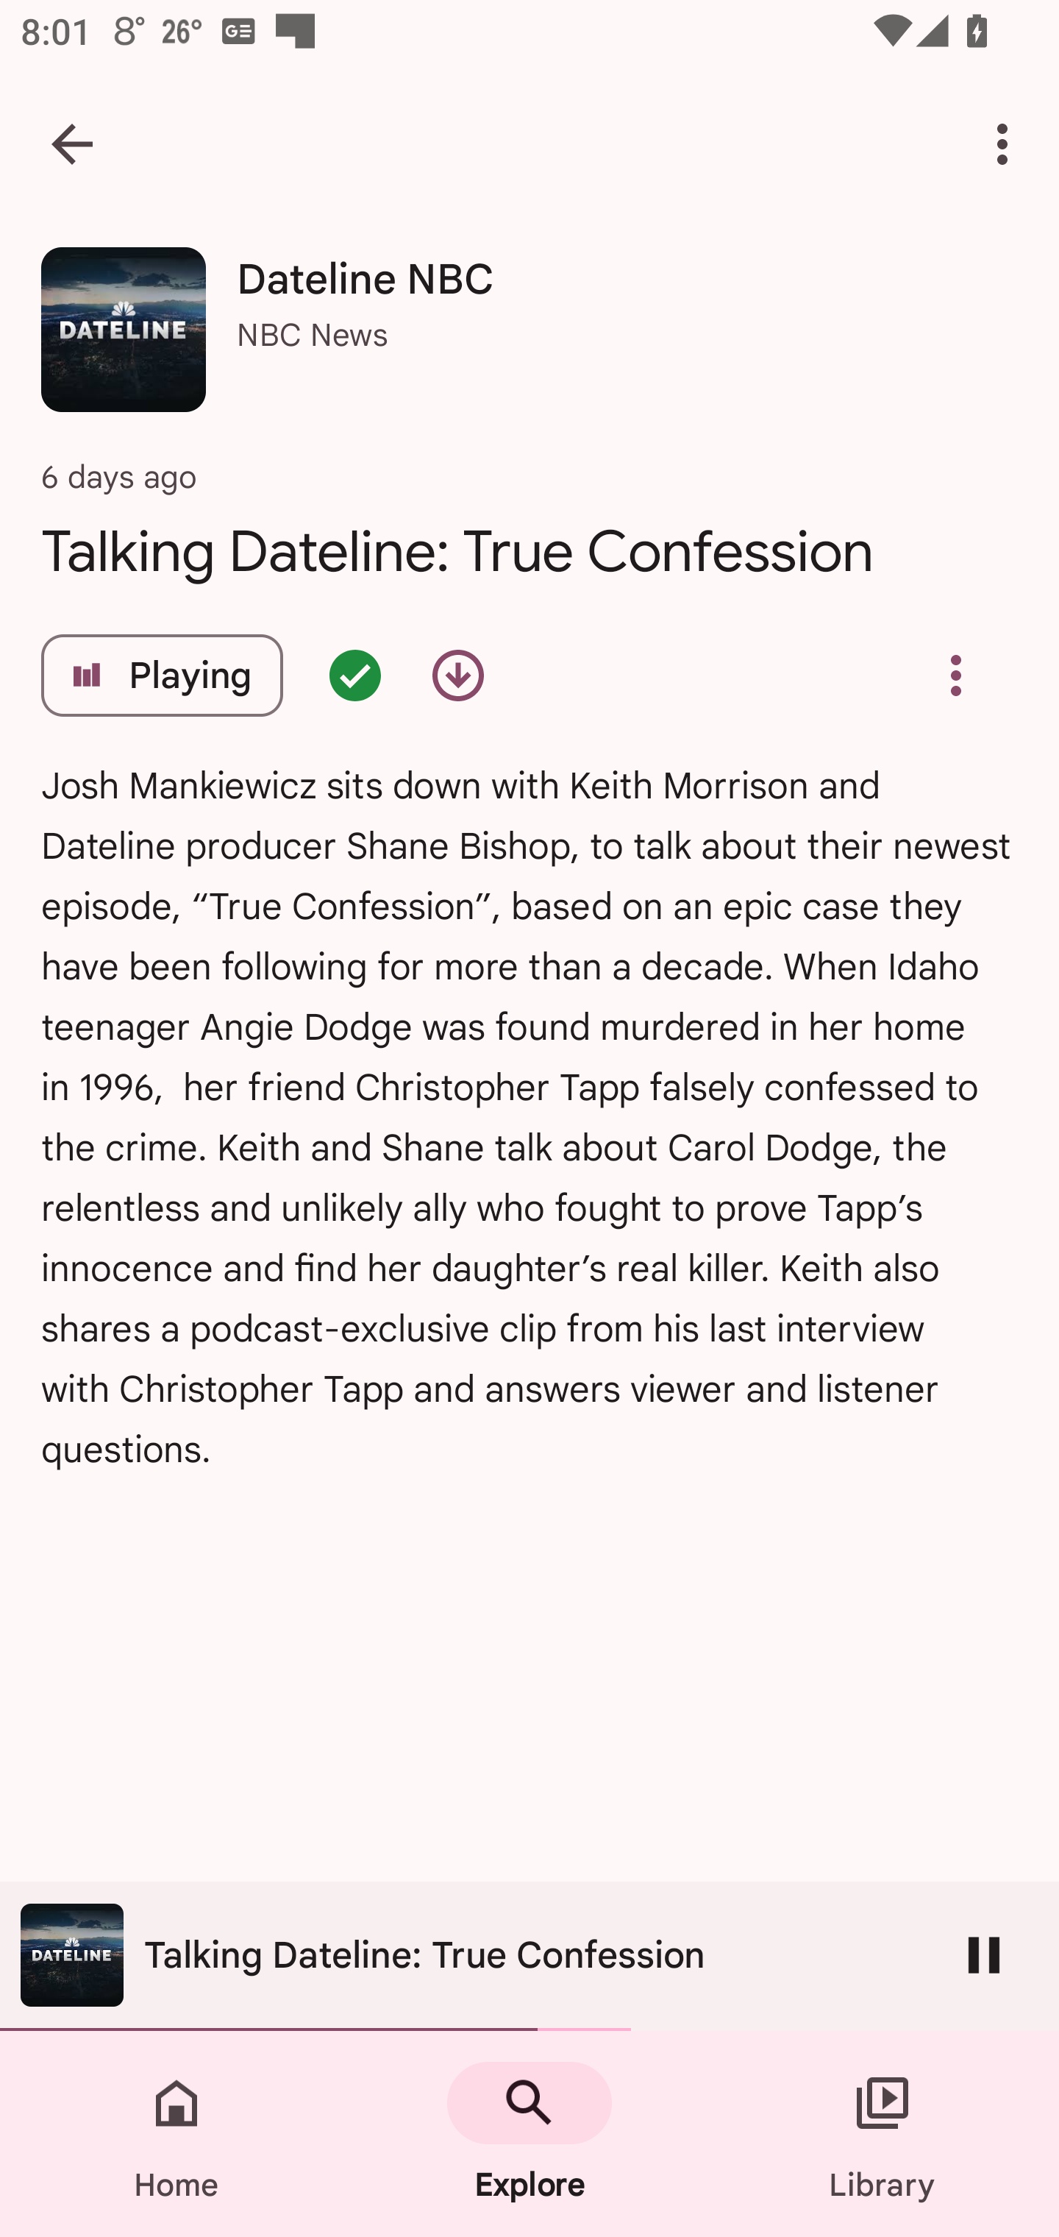 The image size is (1059, 2237). I want to click on Navigate up, so click(72, 144).